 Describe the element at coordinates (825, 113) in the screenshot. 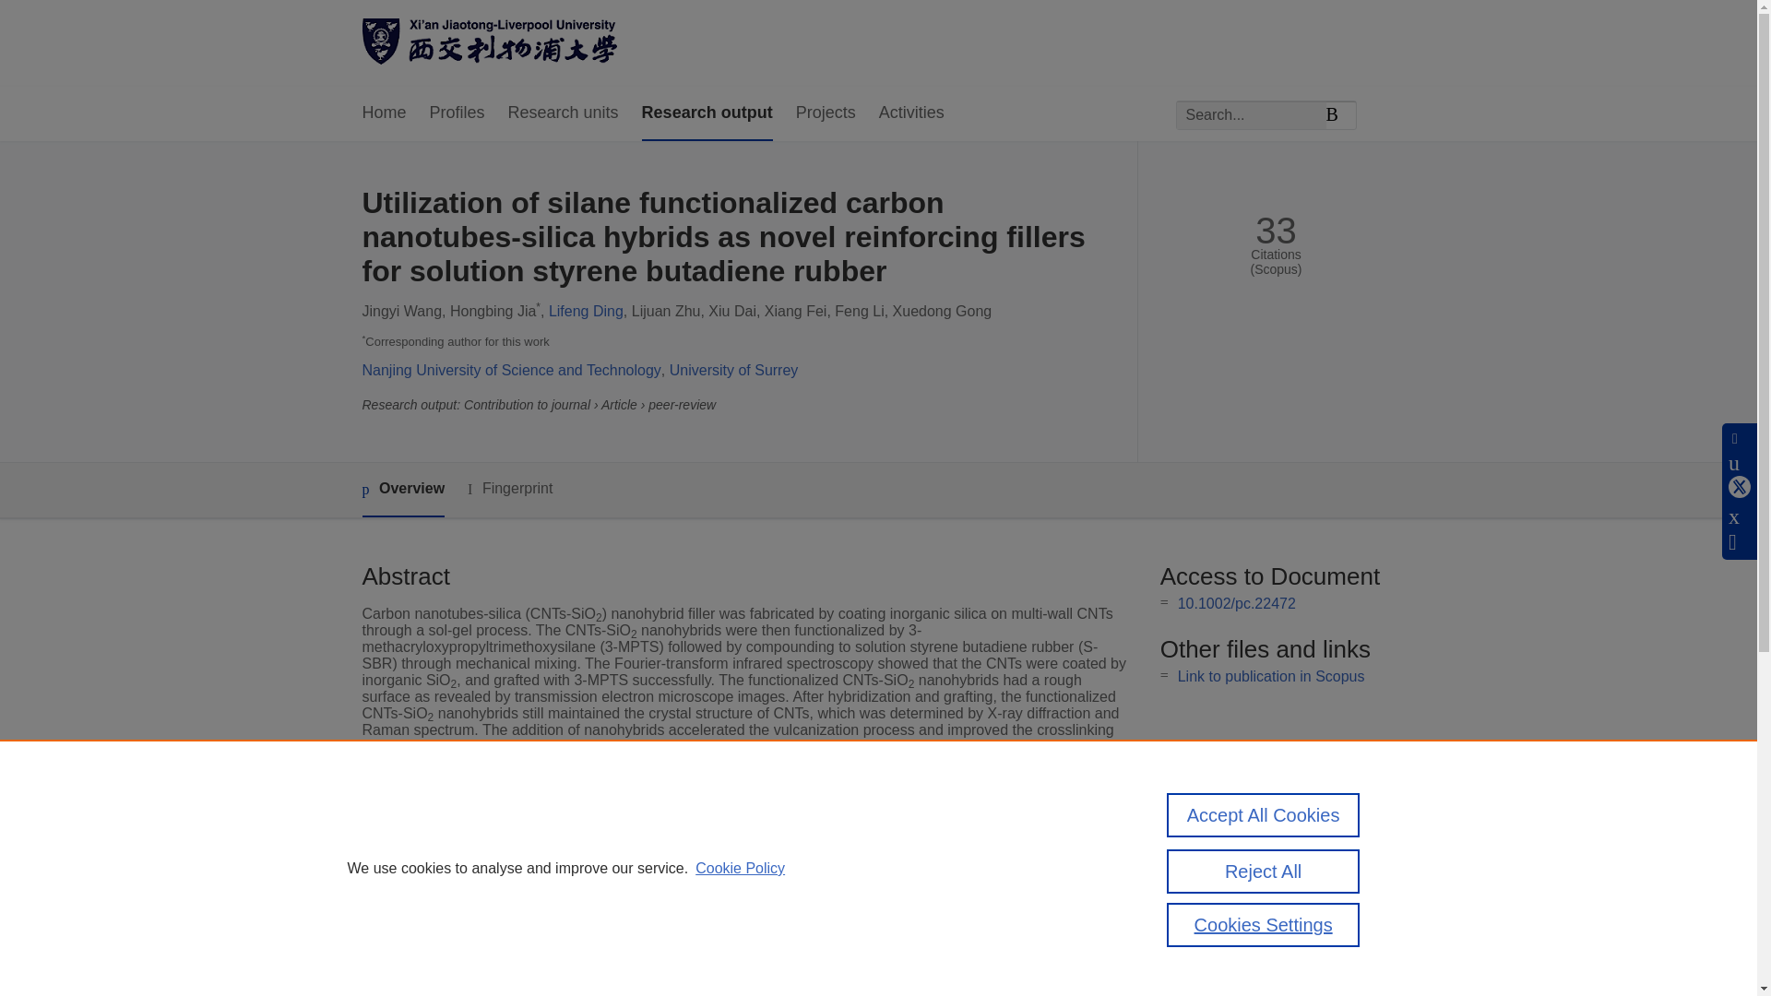

I see `Projects` at that location.